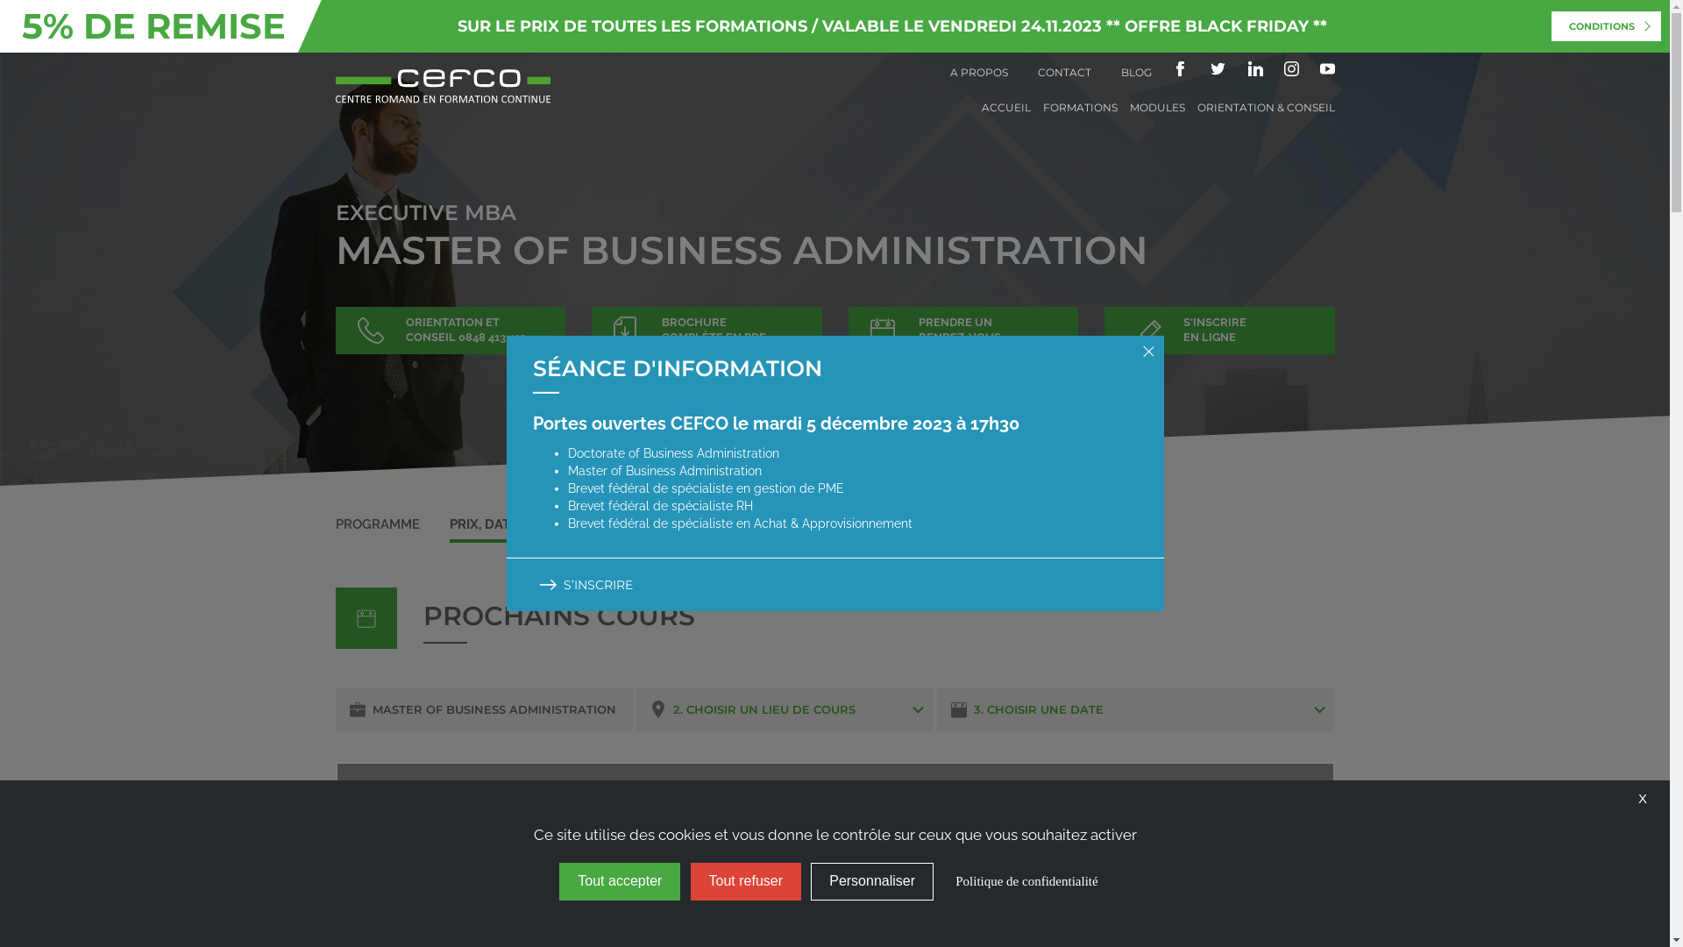 Image resolution: width=1683 pixels, height=947 pixels. What do you see at coordinates (1606, 26) in the screenshot?
I see `CONDITIONS` at bounding box center [1606, 26].